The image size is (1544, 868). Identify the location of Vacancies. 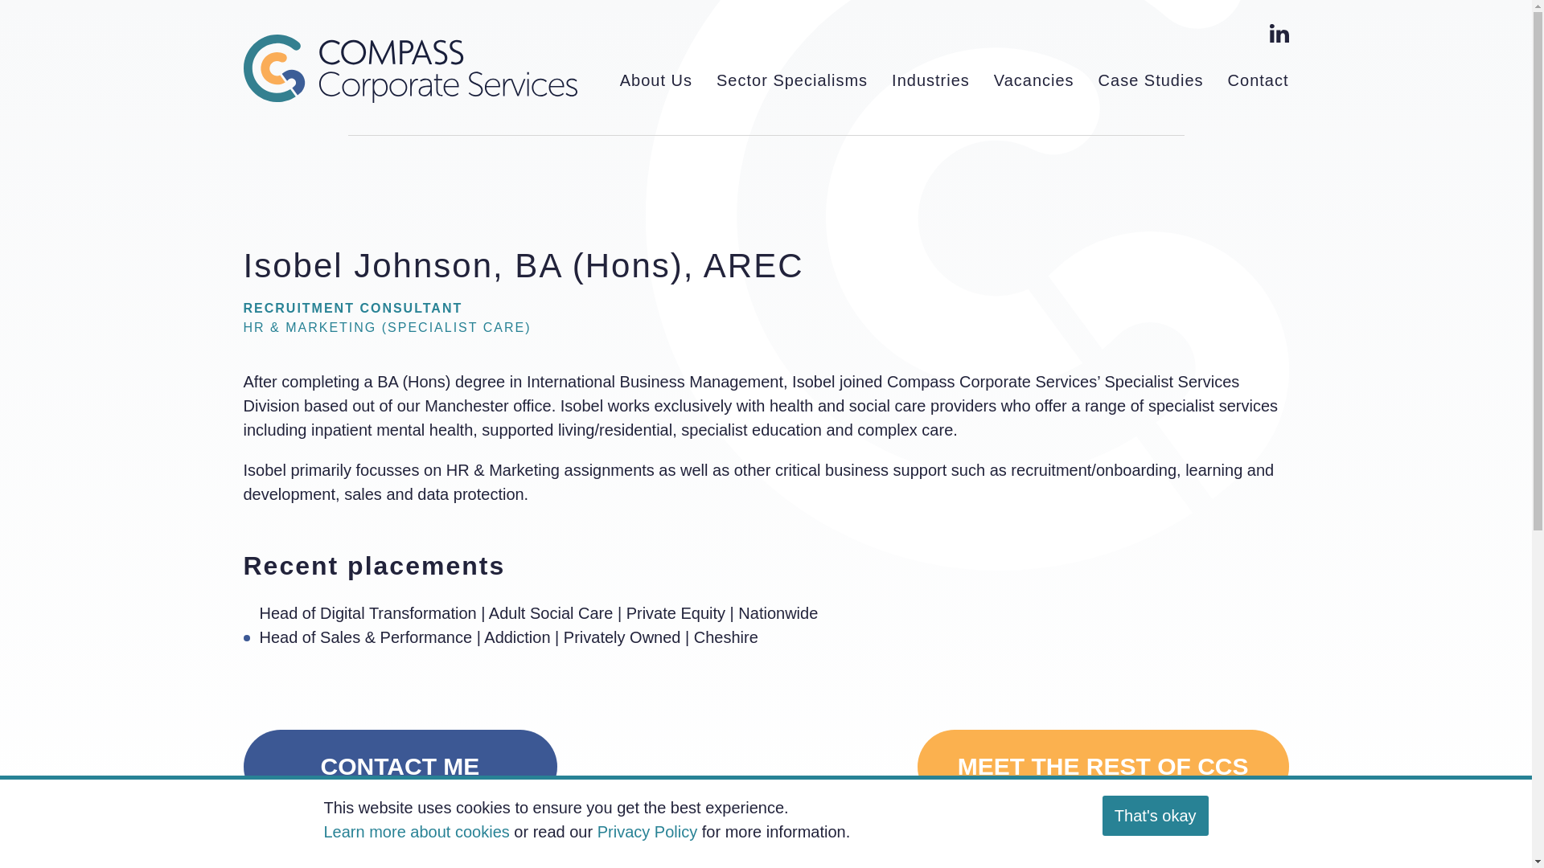
(1034, 80).